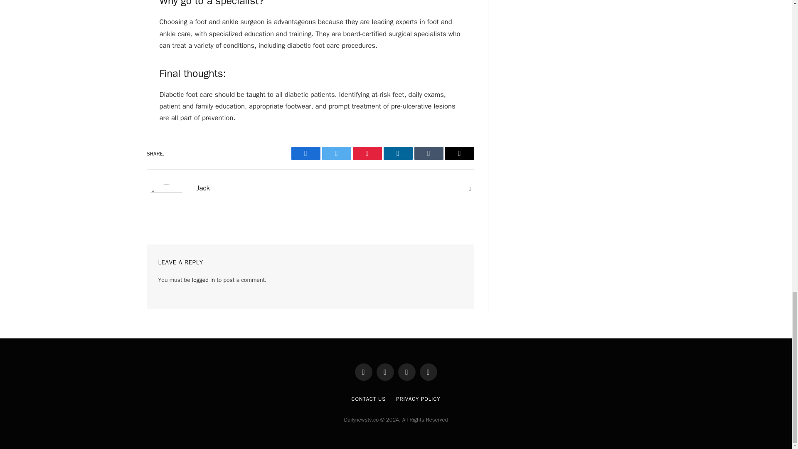 This screenshot has width=798, height=449. Describe the element at coordinates (367, 153) in the screenshot. I see `Pinterest` at that location.